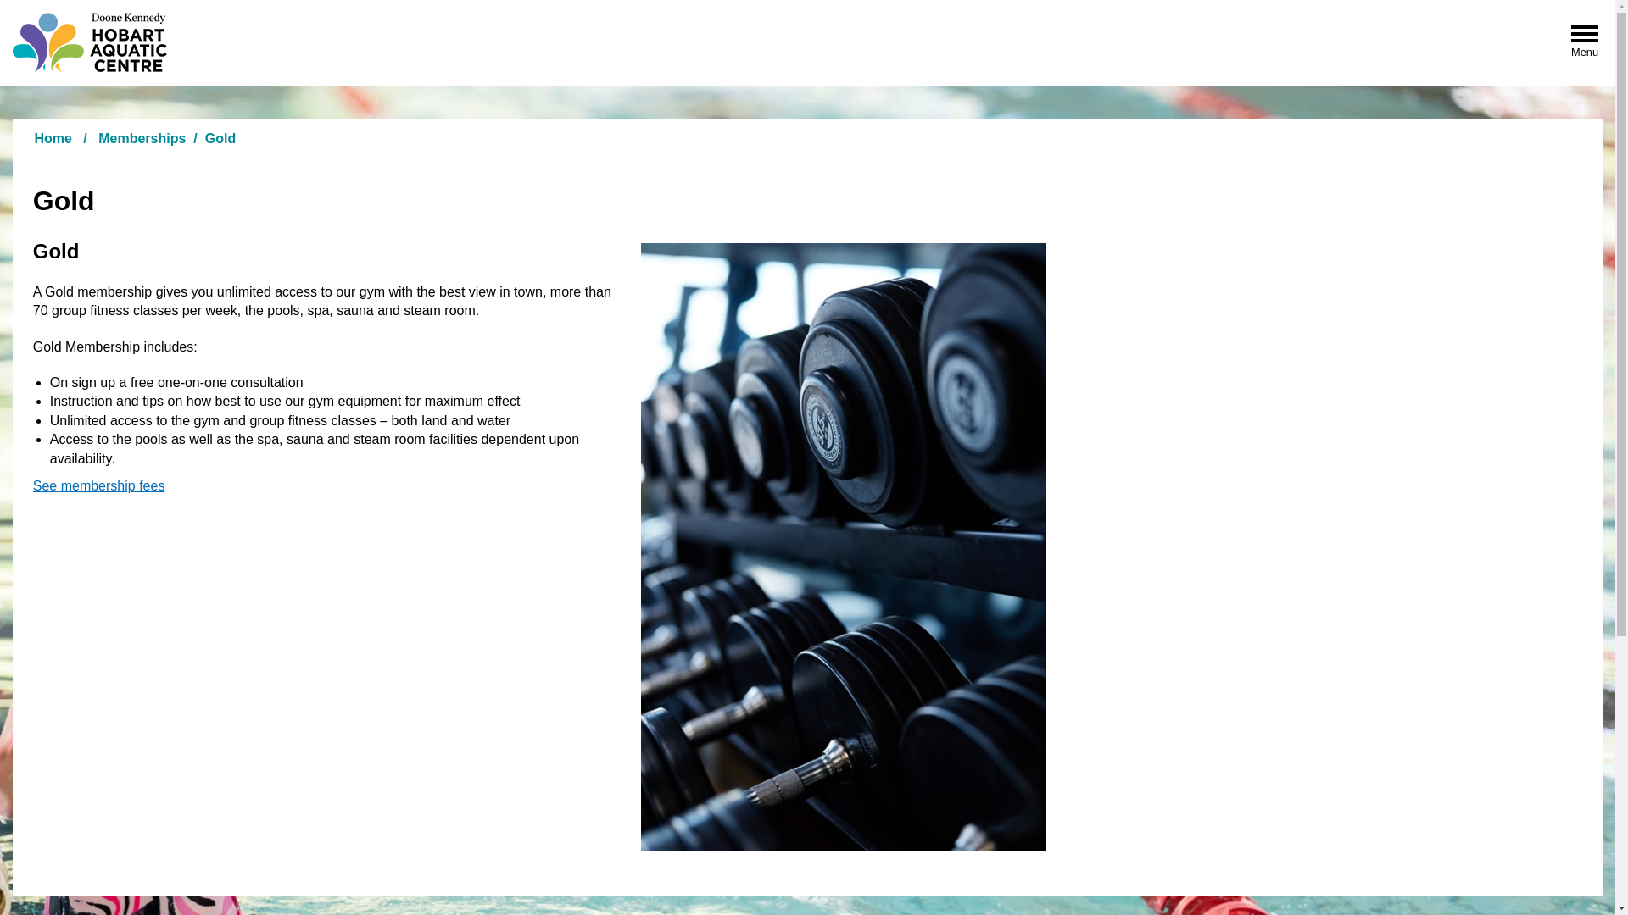 This screenshot has height=915, width=1628. Describe the element at coordinates (90, 42) in the screenshot. I see `Home - Doone Kennedy Hobart Aquatic Centre - Logo` at that location.